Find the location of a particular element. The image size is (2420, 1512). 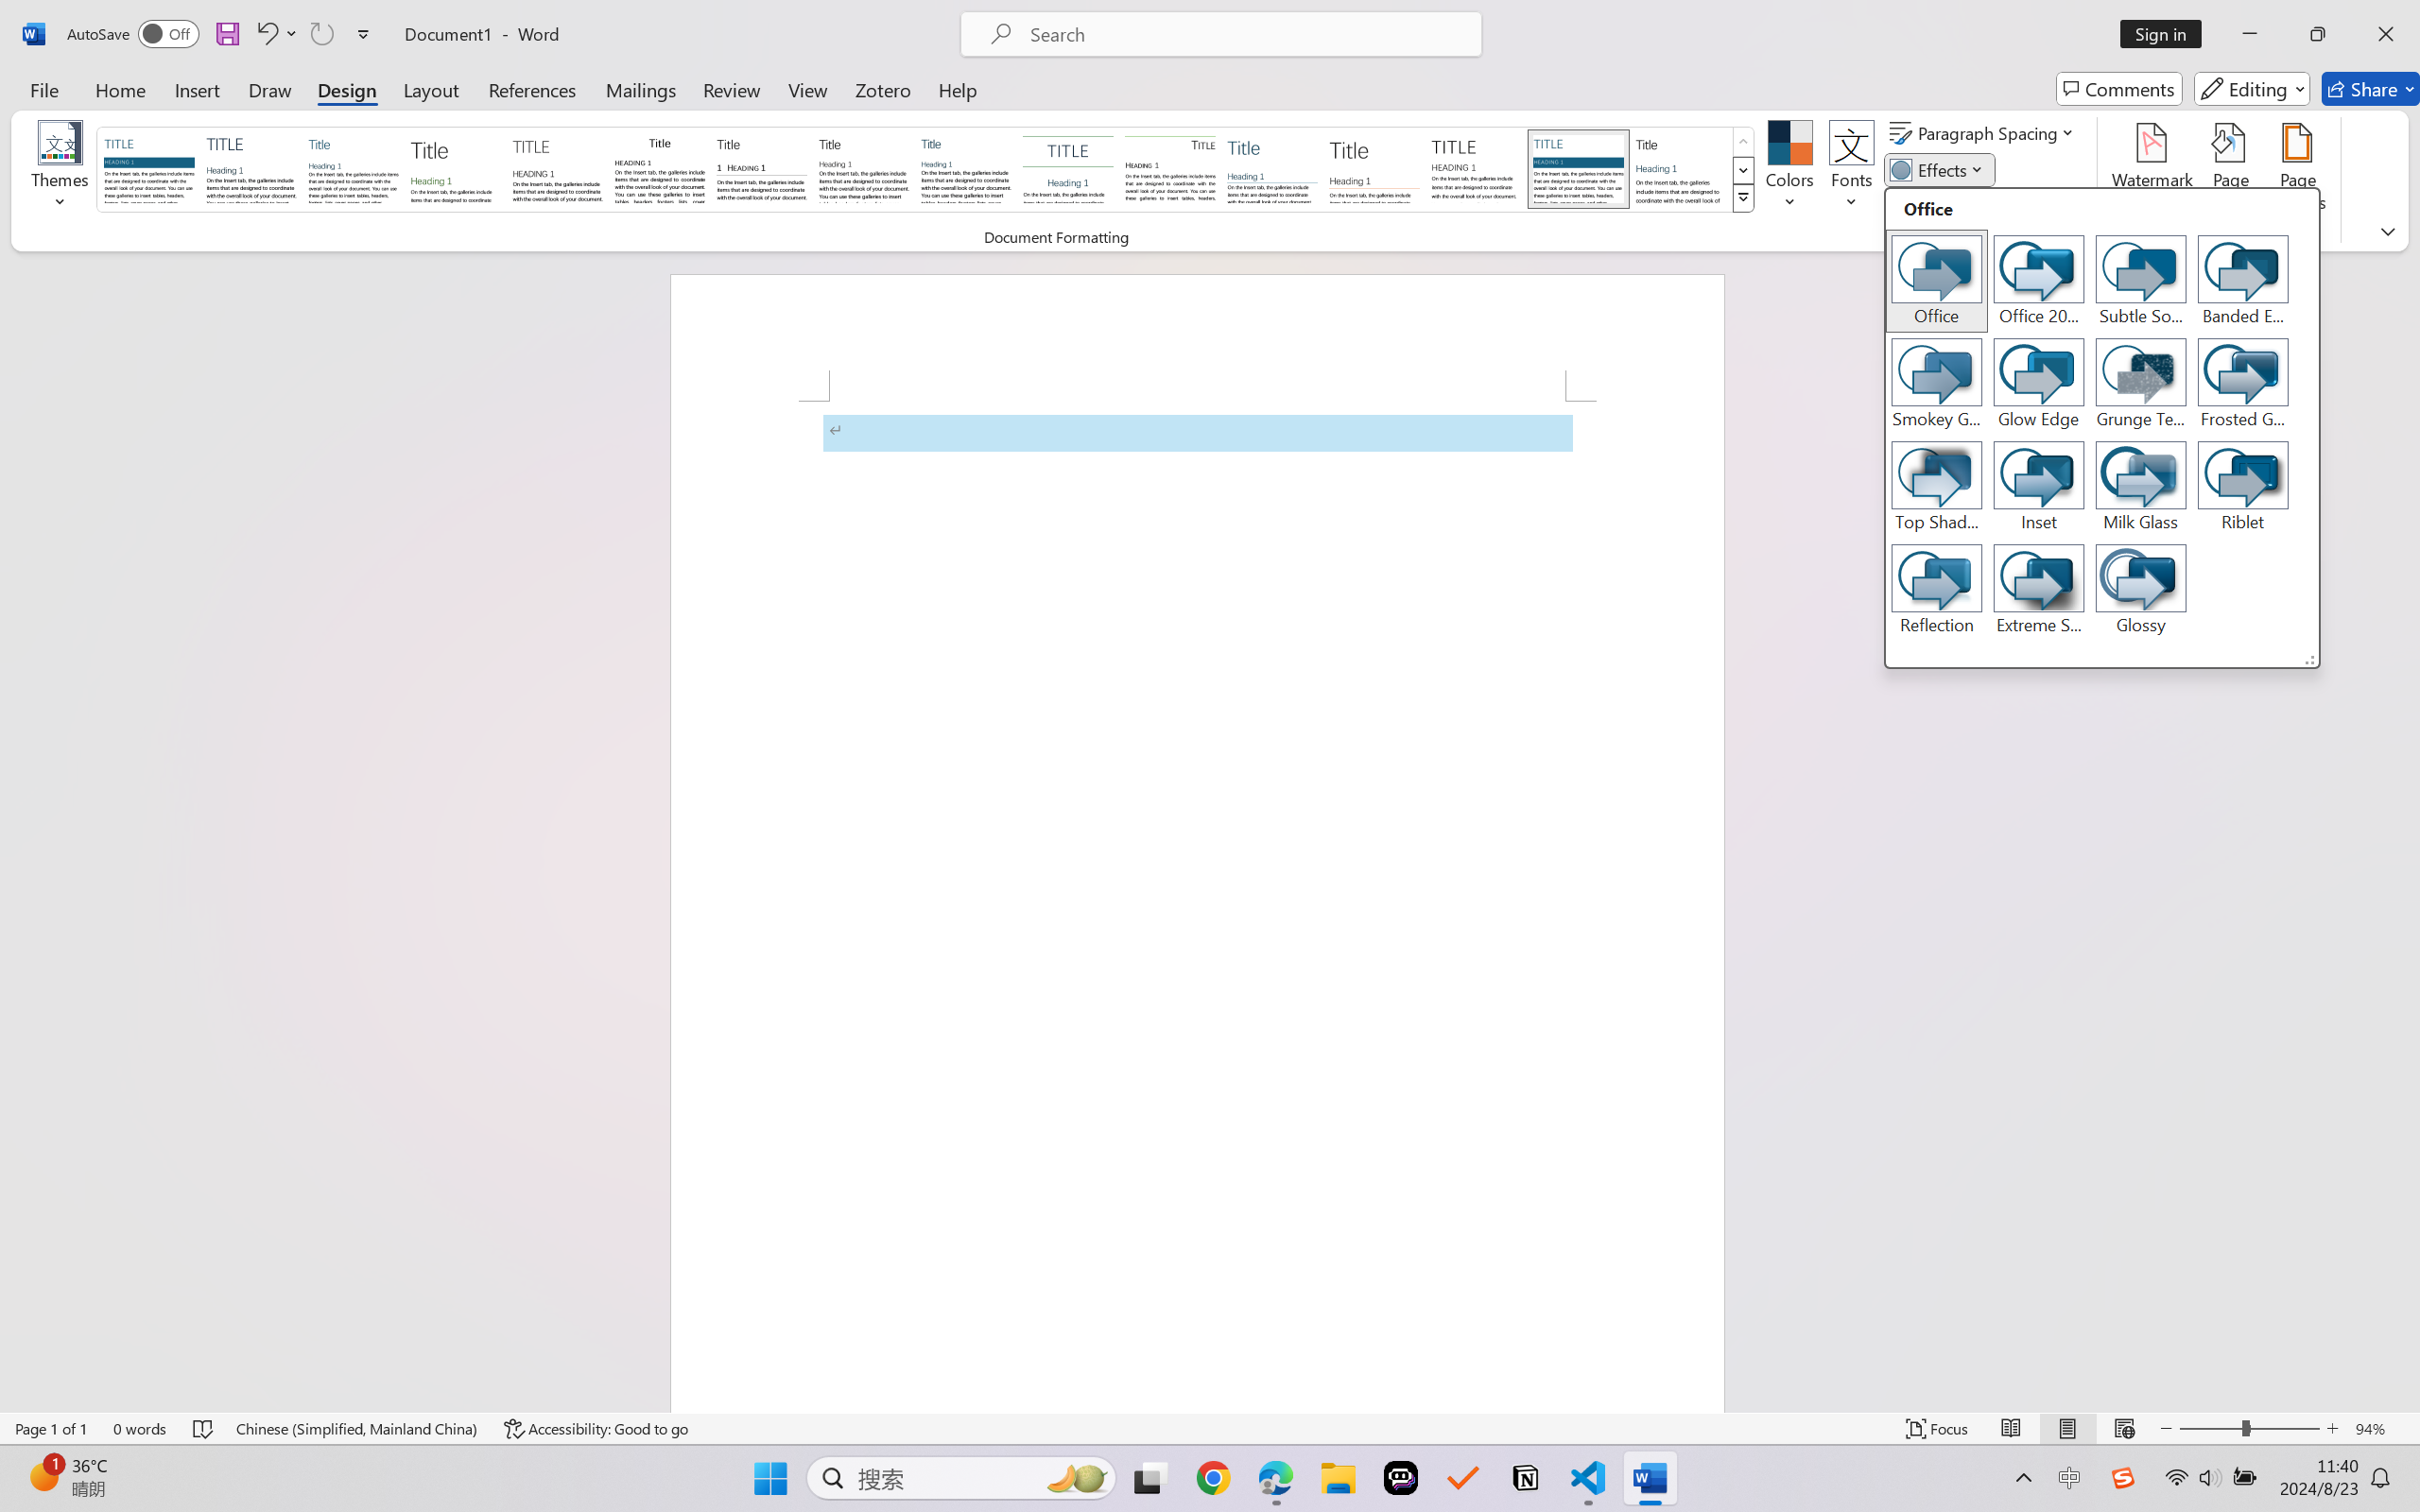

Fonts is located at coordinates (1851, 170).